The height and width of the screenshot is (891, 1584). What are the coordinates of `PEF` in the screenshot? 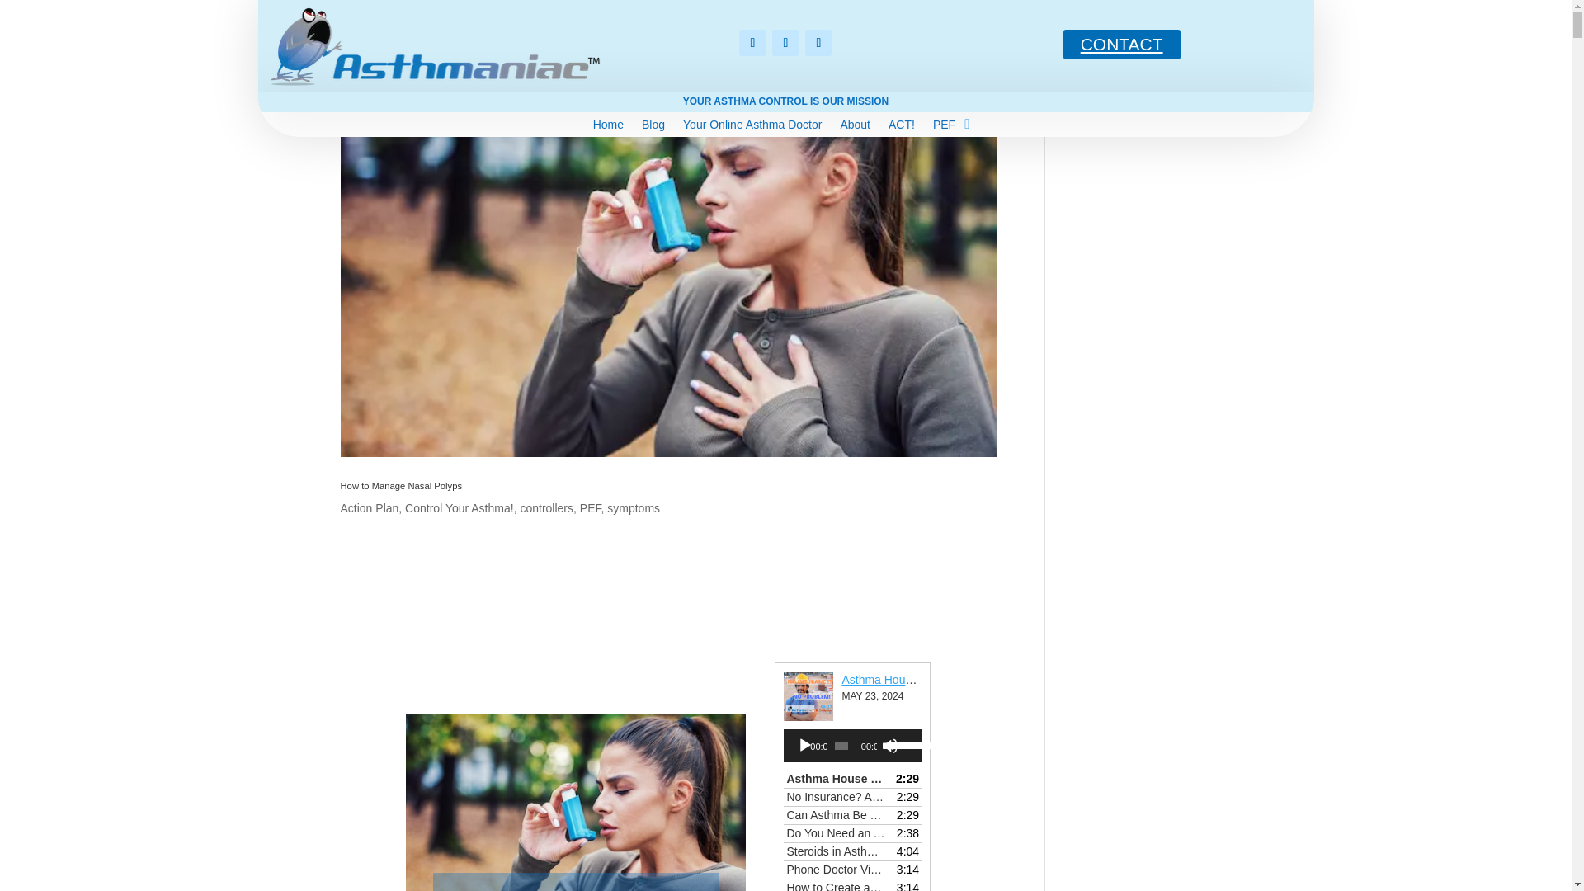 It's located at (944, 127).